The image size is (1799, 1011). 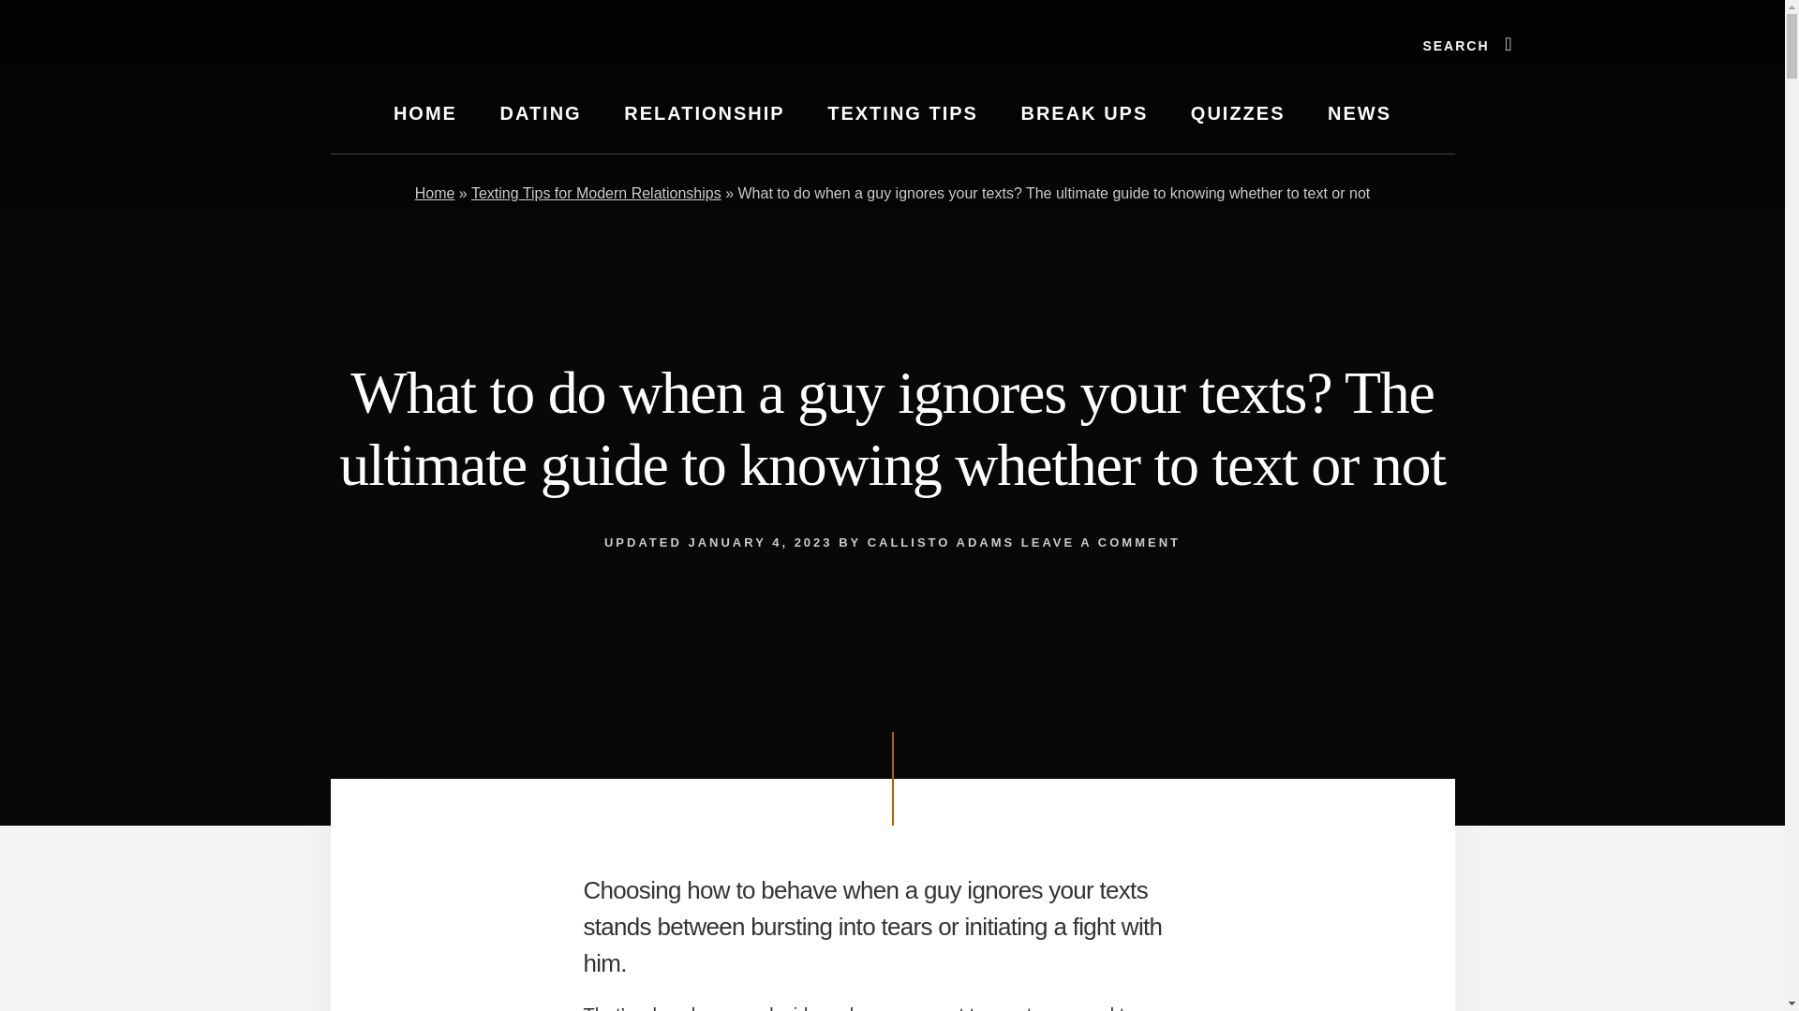 What do you see at coordinates (1239, 113) in the screenshot?
I see `QUIZZES` at bounding box center [1239, 113].